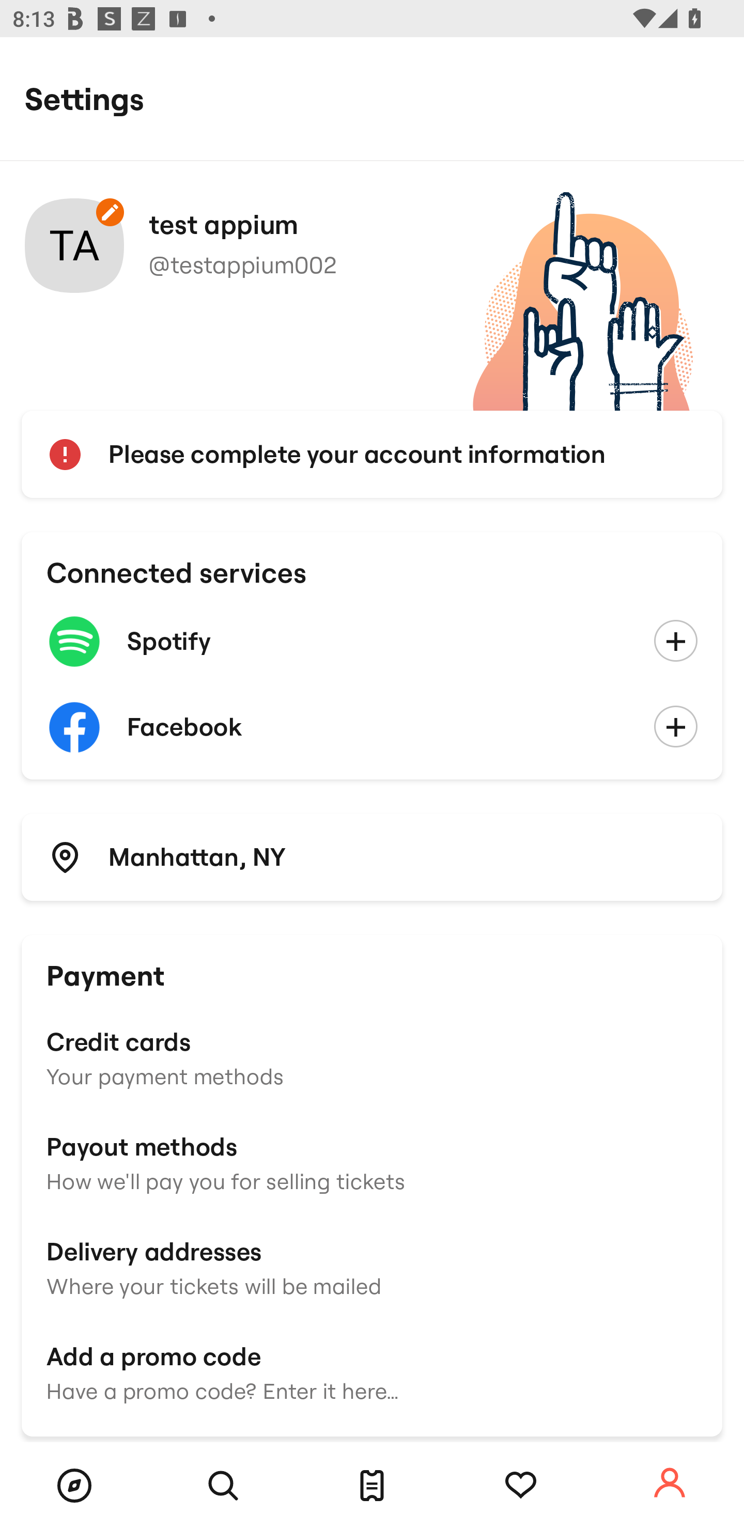 This screenshot has width=744, height=1529. What do you see at coordinates (670, 1484) in the screenshot?
I see `Account` at bounding box center [670, 1484].